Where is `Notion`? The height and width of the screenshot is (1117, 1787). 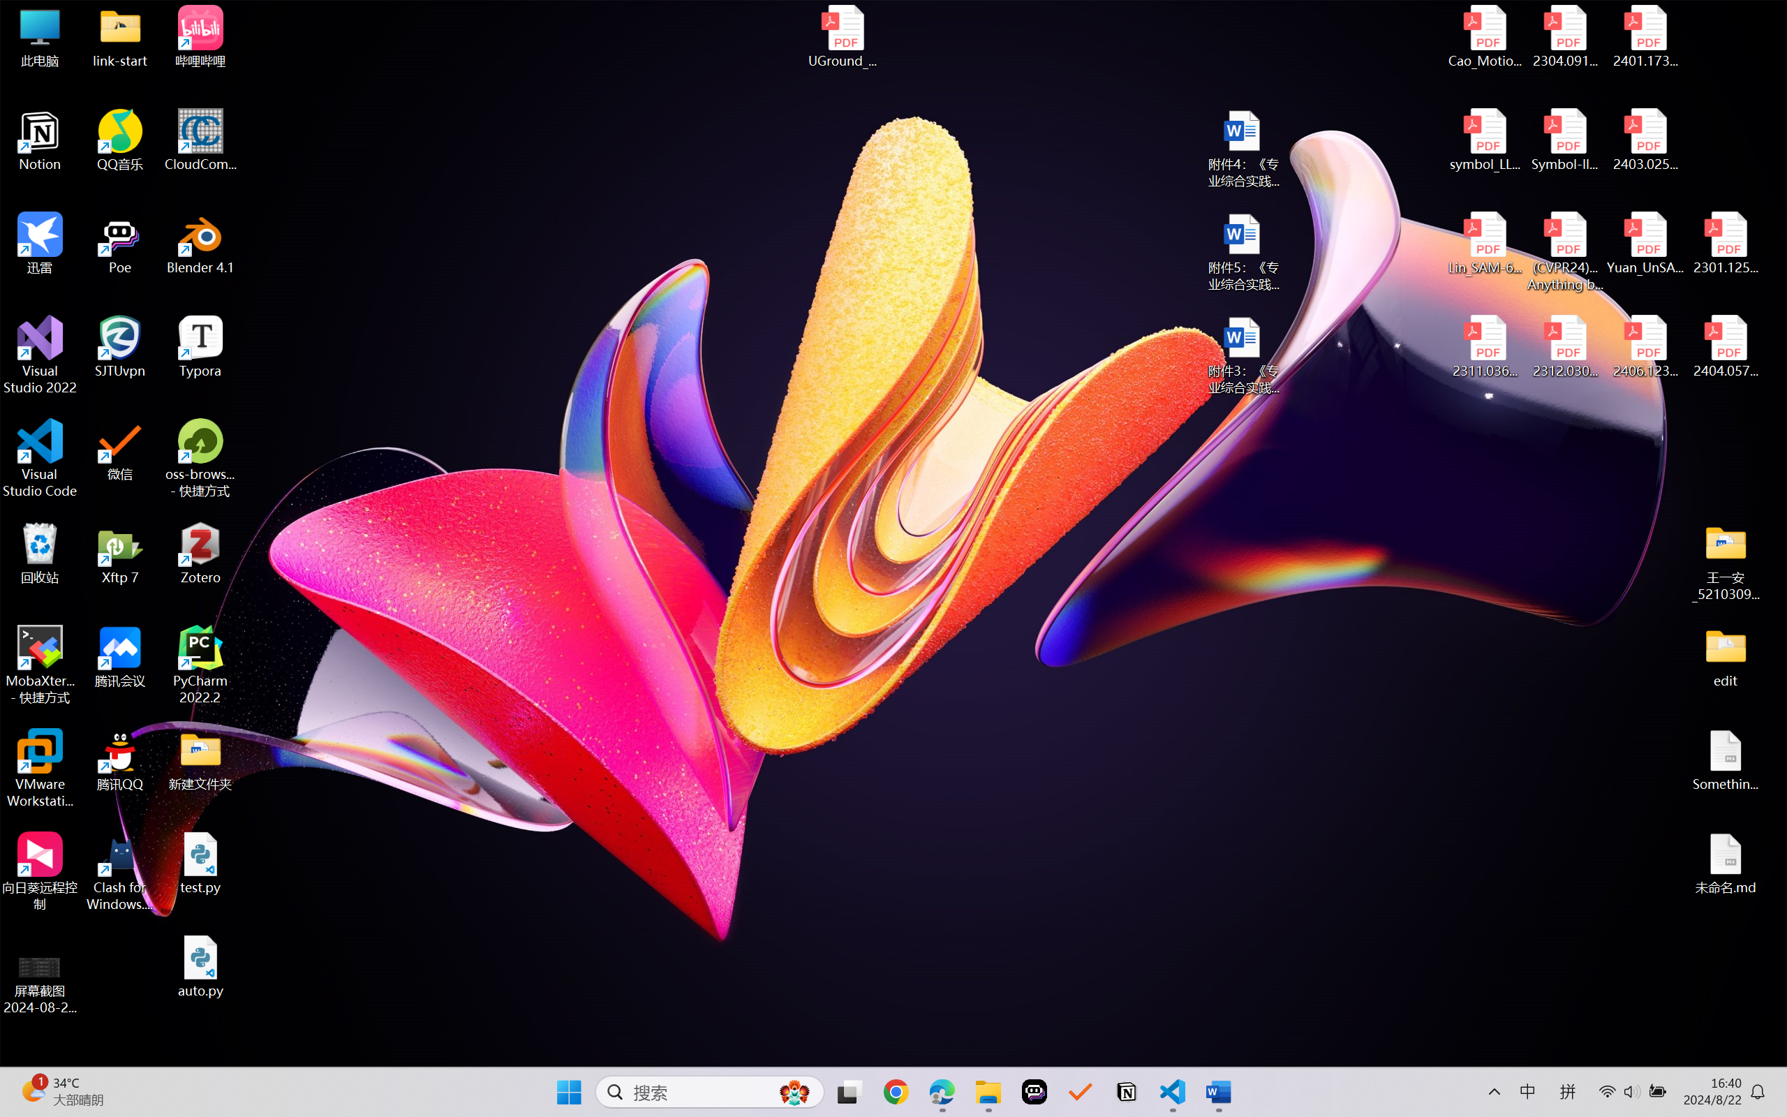
Notion is located at coordinates (1127, 1092).